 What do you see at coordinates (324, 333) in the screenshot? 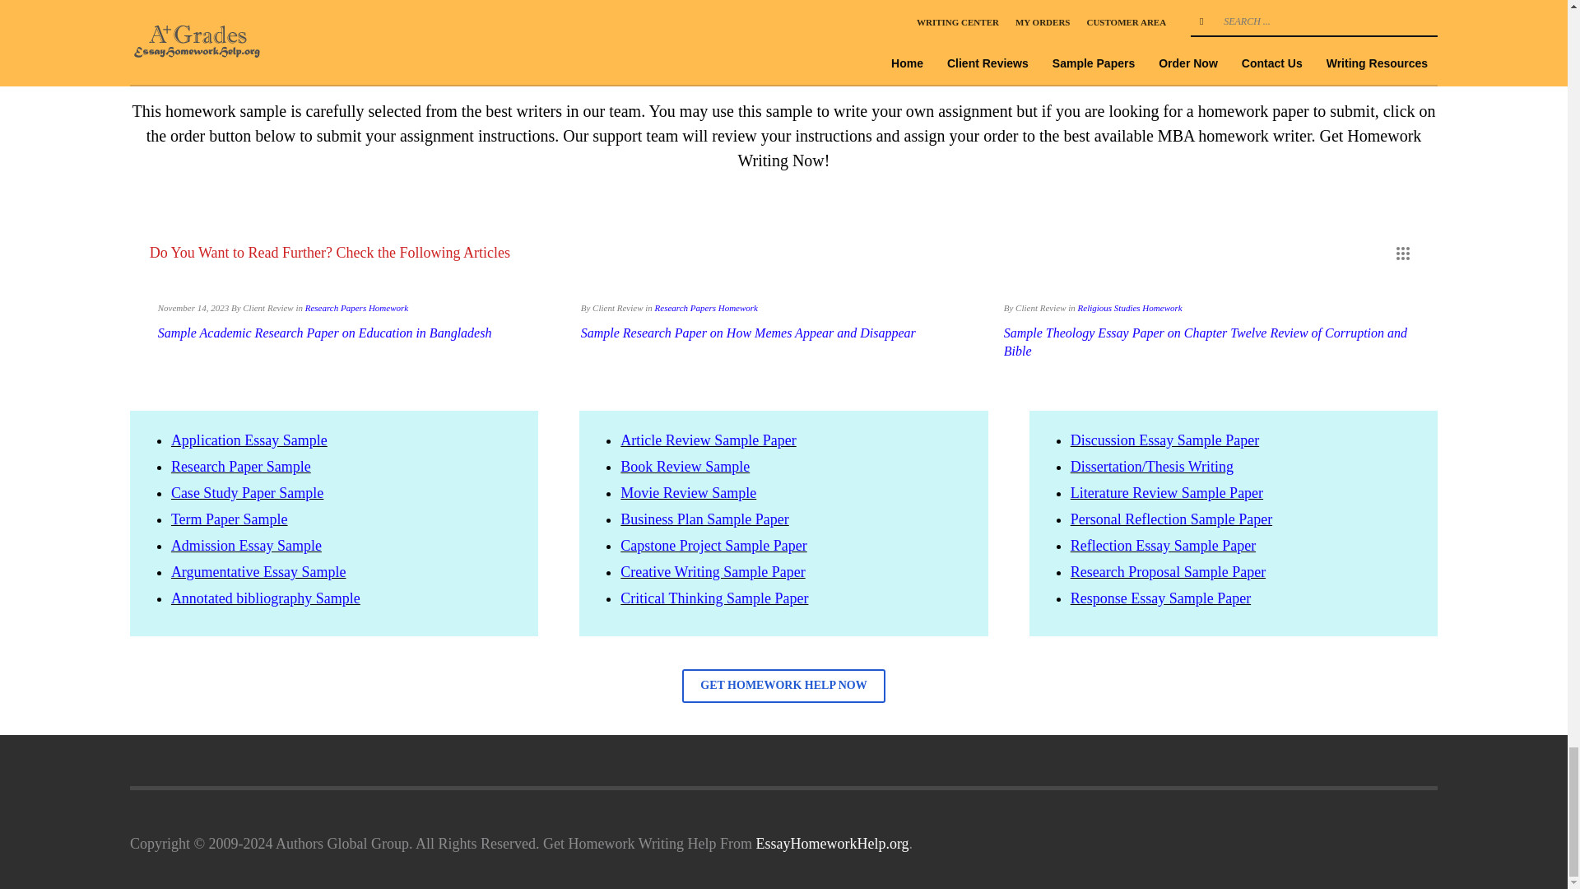
I see `Sample Academic Research Paper on Education in Bangladesh` at bounding box center [324, 333].